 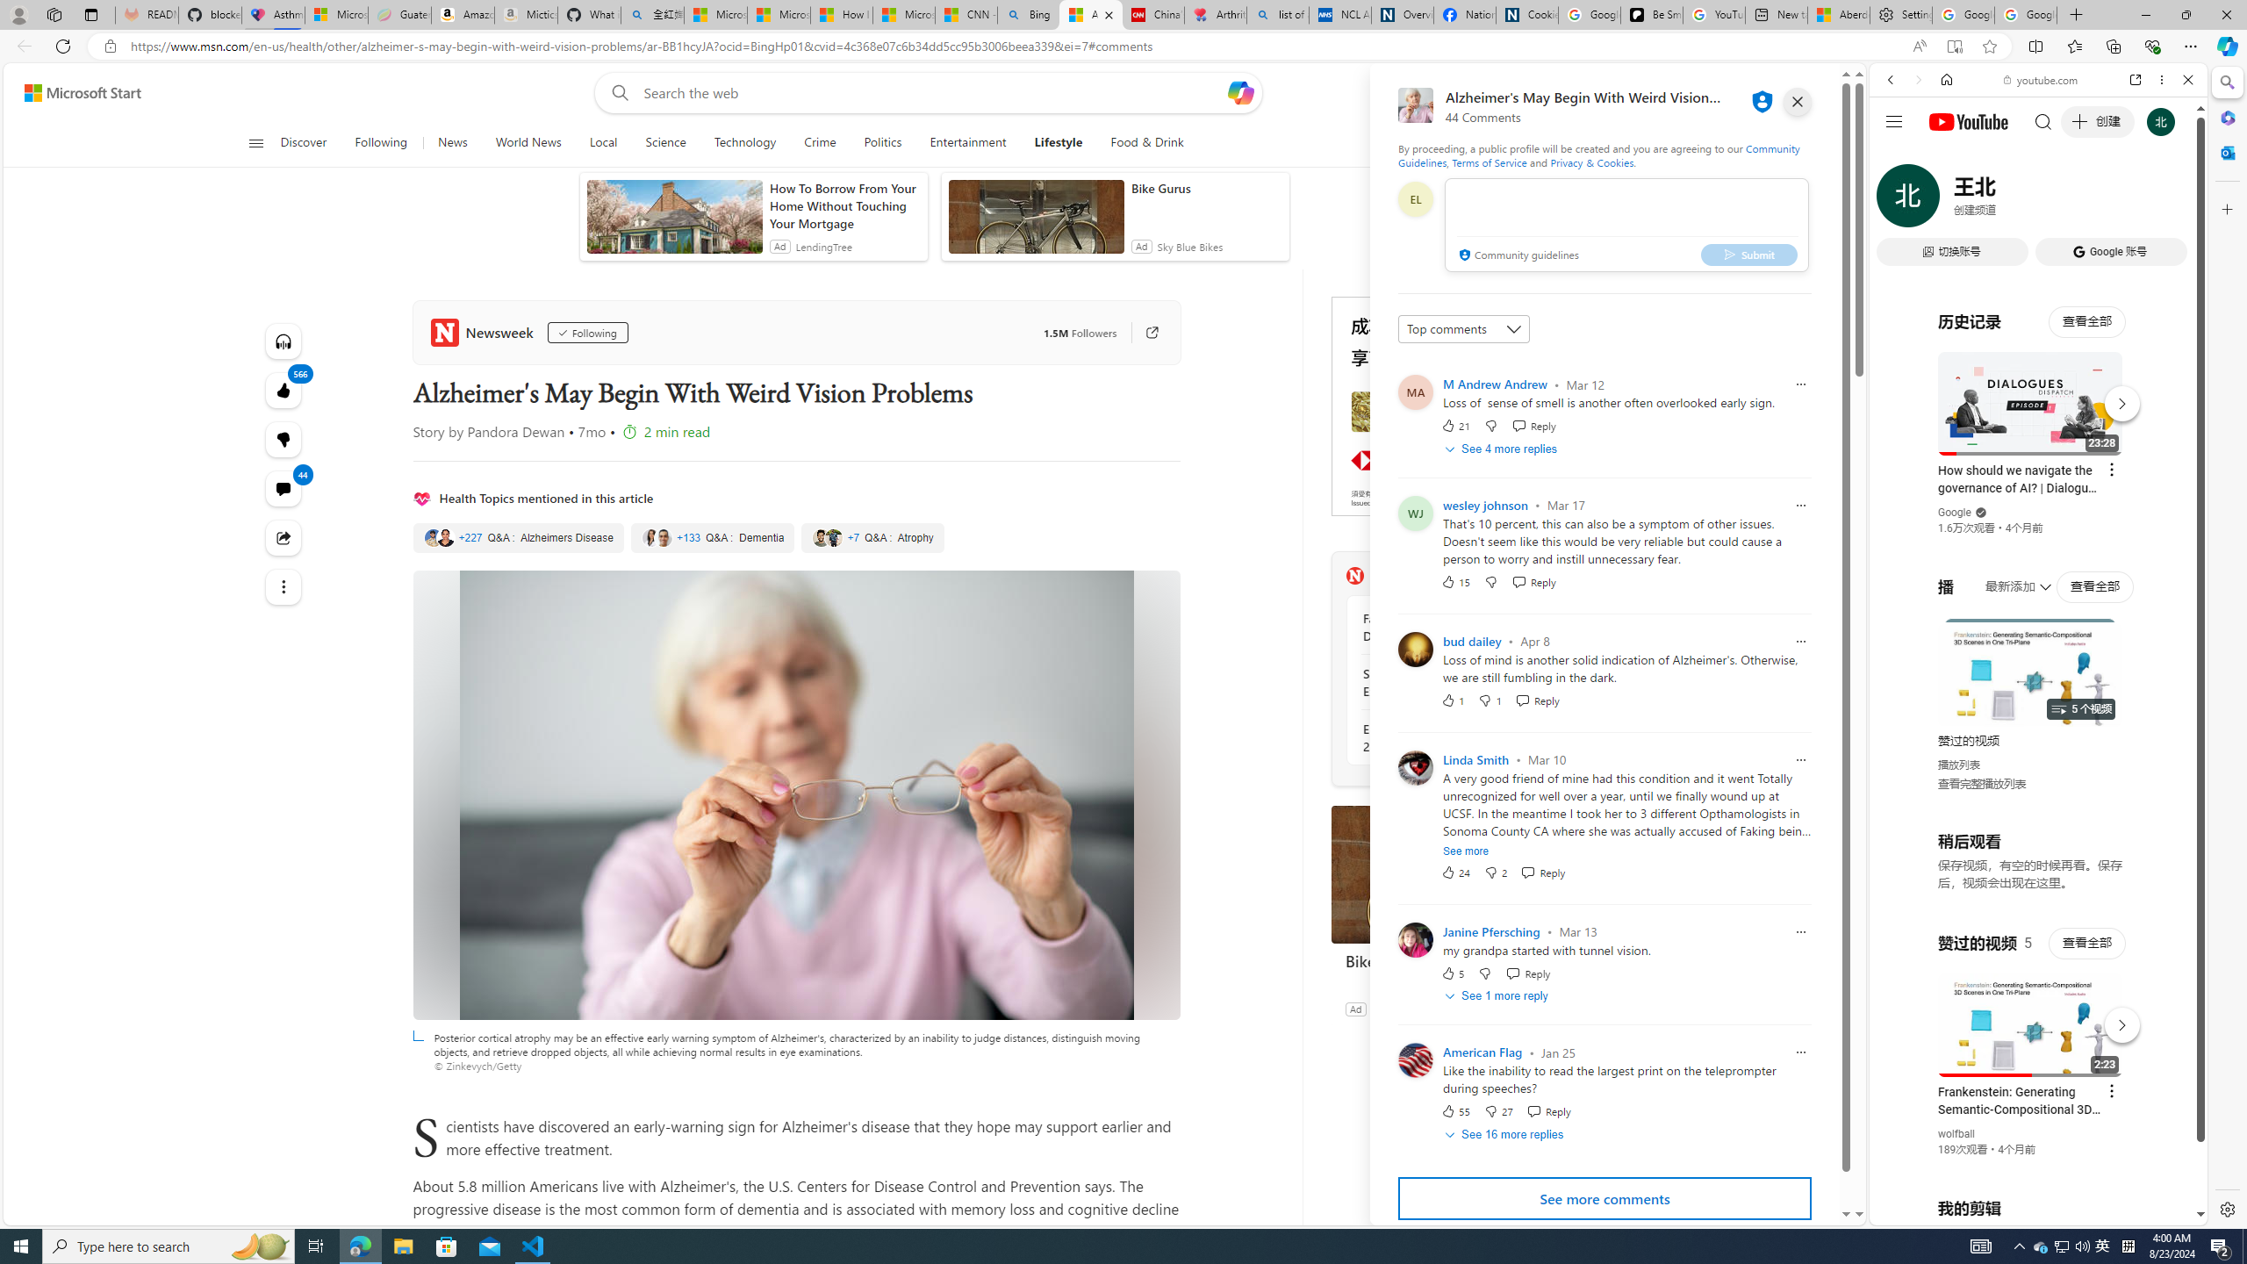 I want to click on Close tab, so click(x=1109, y=14).